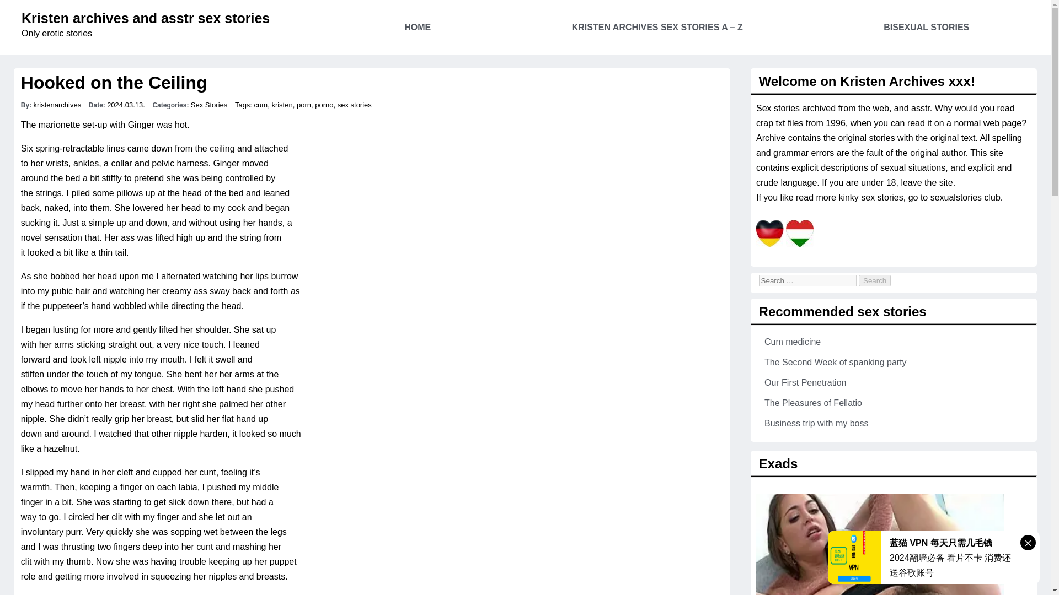 The width and height of the screenshot is (1059, 595). Describe the element at coordinates (354, 105) in the screenshot. I see `sex stories` at that location.